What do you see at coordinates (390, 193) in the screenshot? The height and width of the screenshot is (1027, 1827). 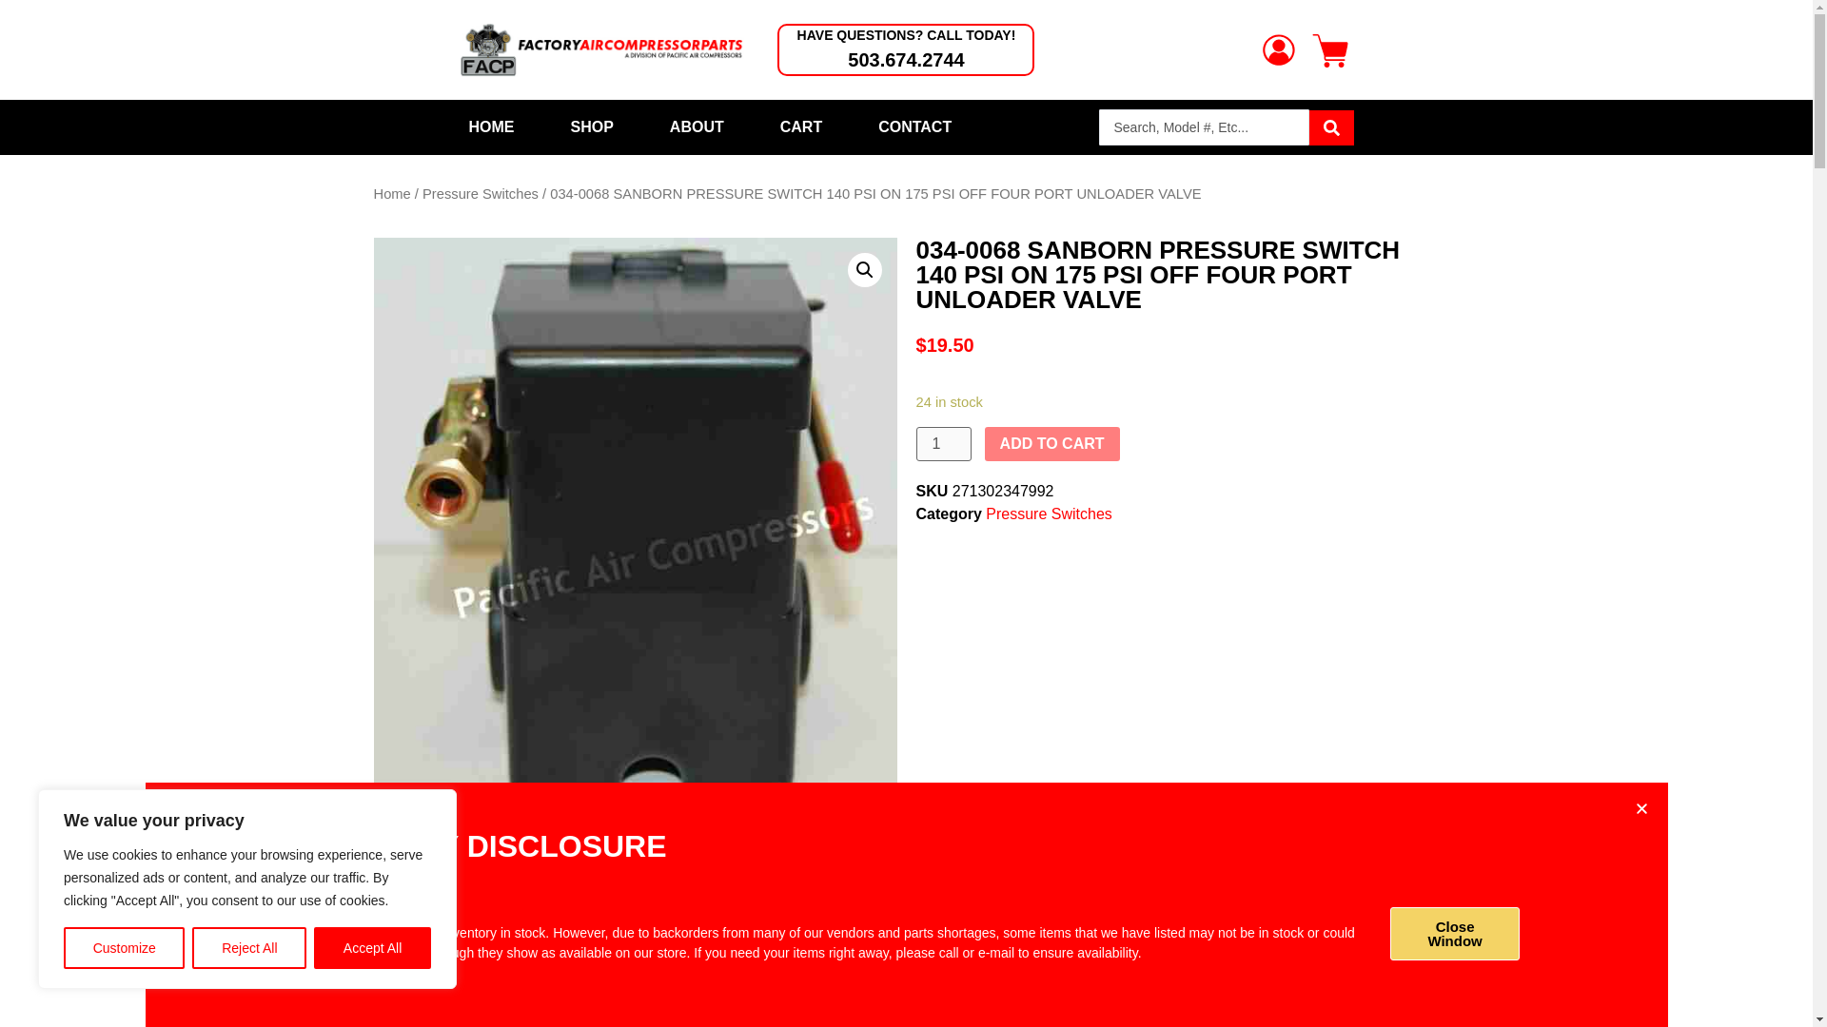 I see `Home` at bounding box center [390, 193].